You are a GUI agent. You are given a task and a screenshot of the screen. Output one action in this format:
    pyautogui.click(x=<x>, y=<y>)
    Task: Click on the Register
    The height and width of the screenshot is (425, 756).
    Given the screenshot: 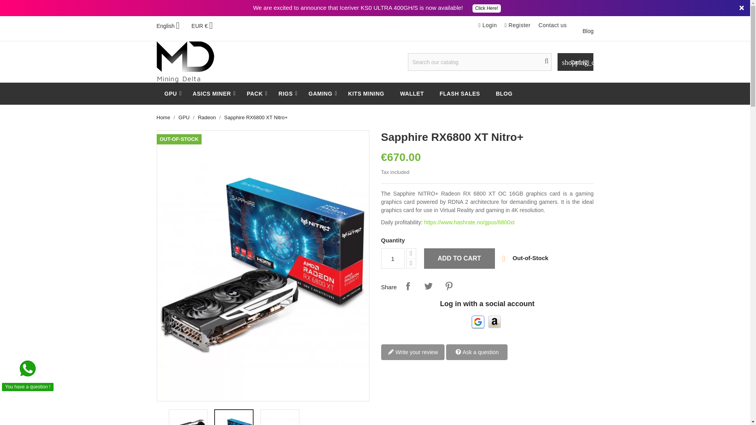 What is the action you would take?
    pyautogui.click(x=517, y=25)
    